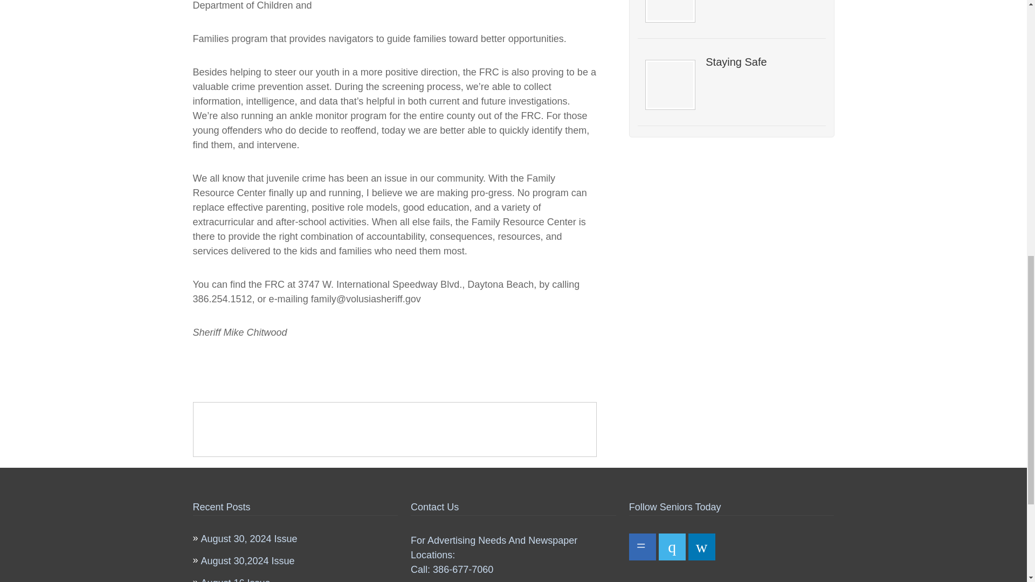  Describe the element at coordinates (761, 61) in the screenshot. I see `Staying Safe` at that location.